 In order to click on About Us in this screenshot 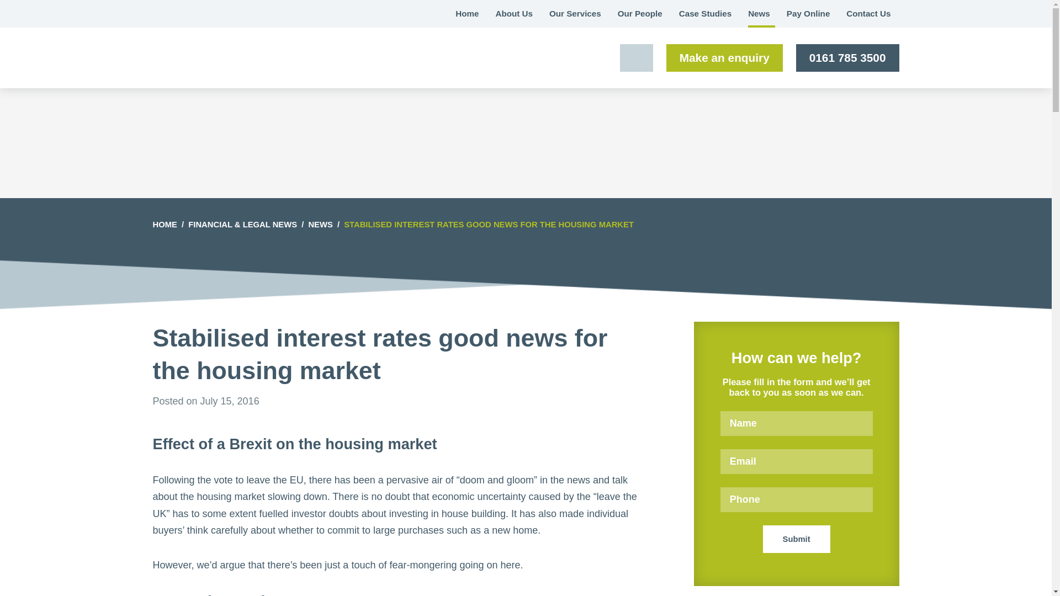, I will do `click(513, 13)`.